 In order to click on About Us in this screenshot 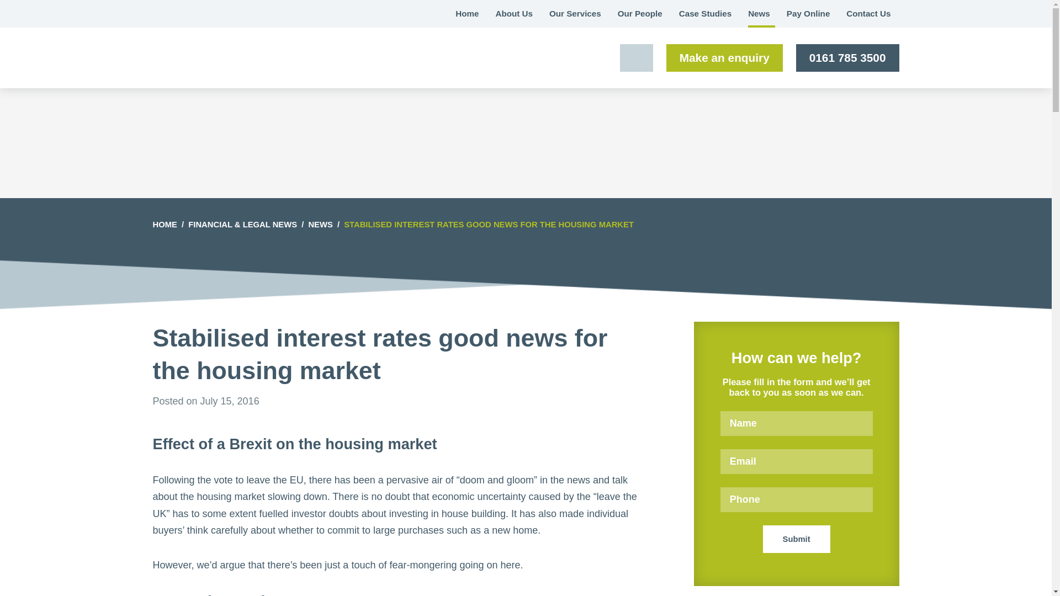, I will do `click(513, 13)`.